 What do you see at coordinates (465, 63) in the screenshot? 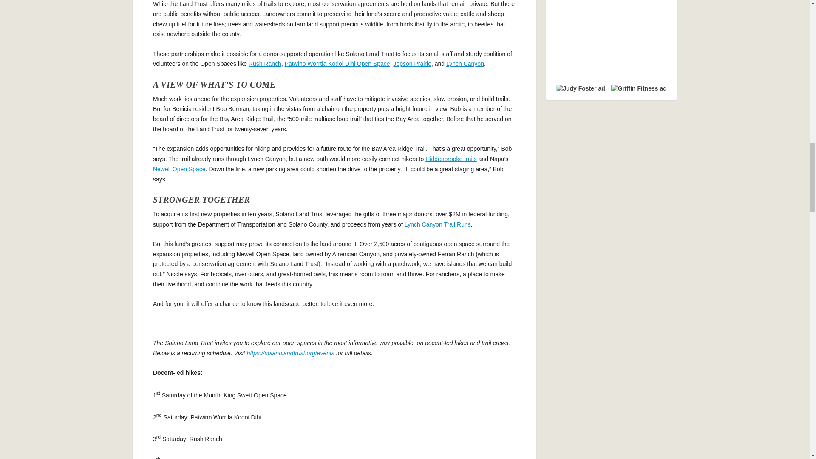
I see `Lynch Canyon` at bounding box center [465, 63].